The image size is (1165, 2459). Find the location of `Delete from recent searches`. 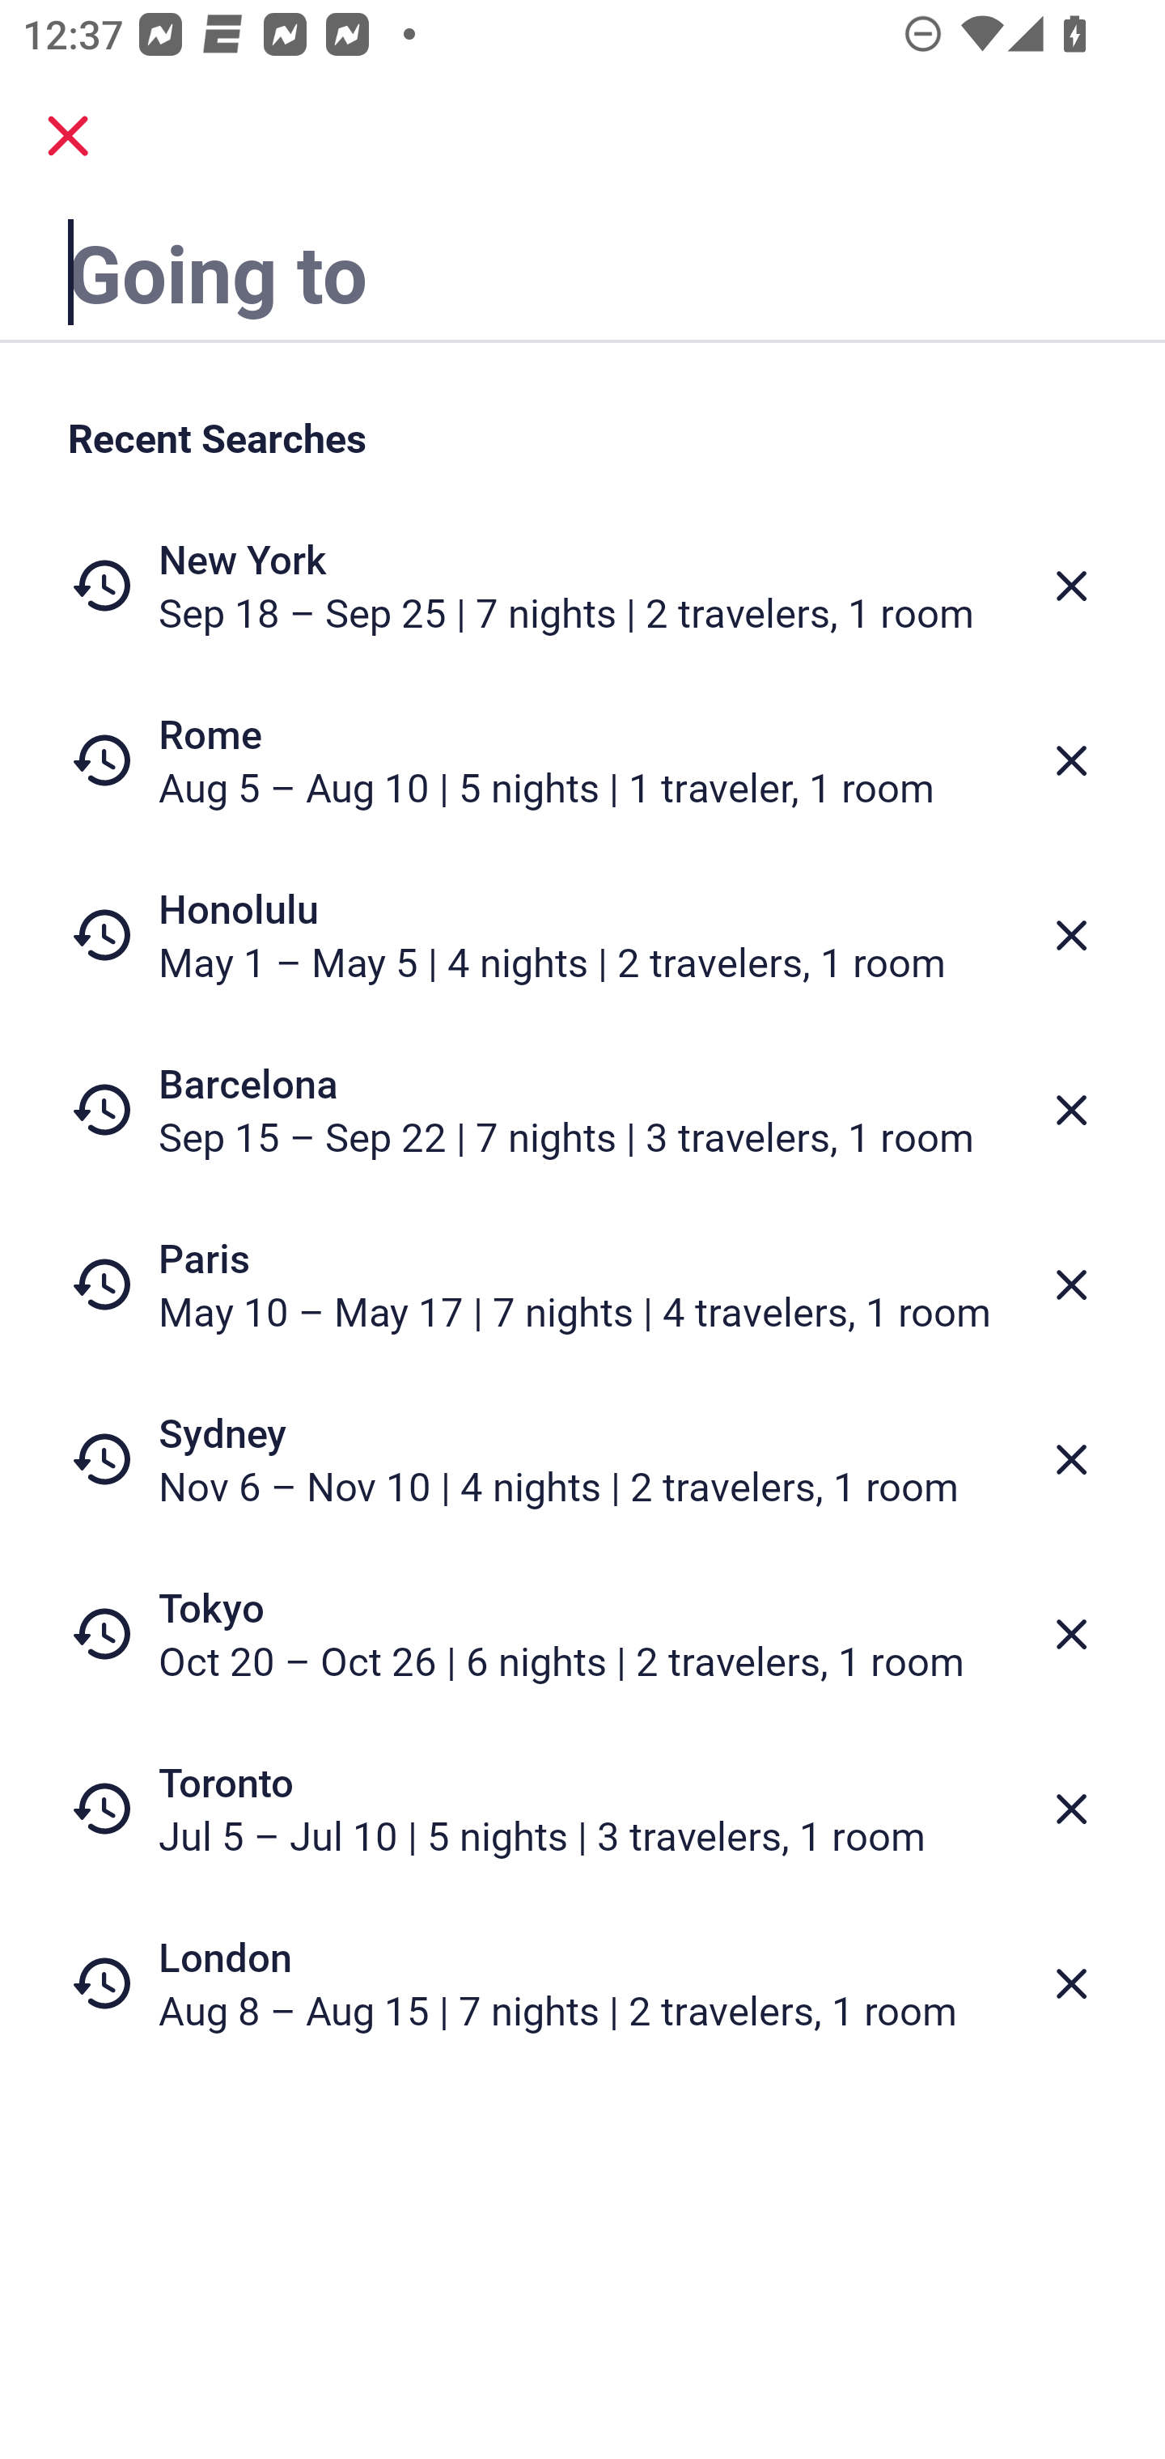

Delete from recent searches is located at coordinates (1071, 1285).